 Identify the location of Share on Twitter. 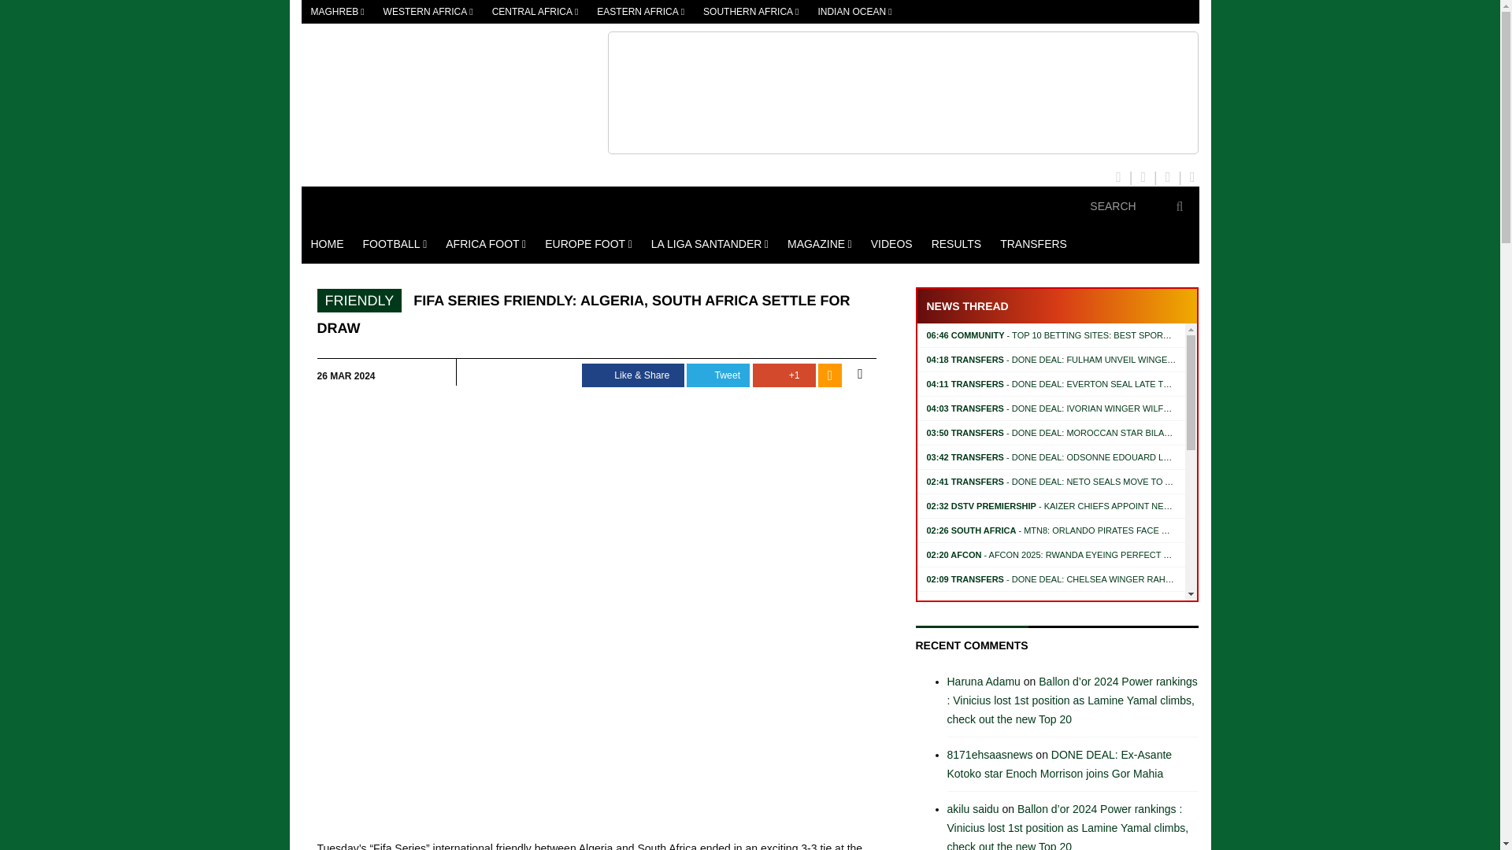
(718, 375).